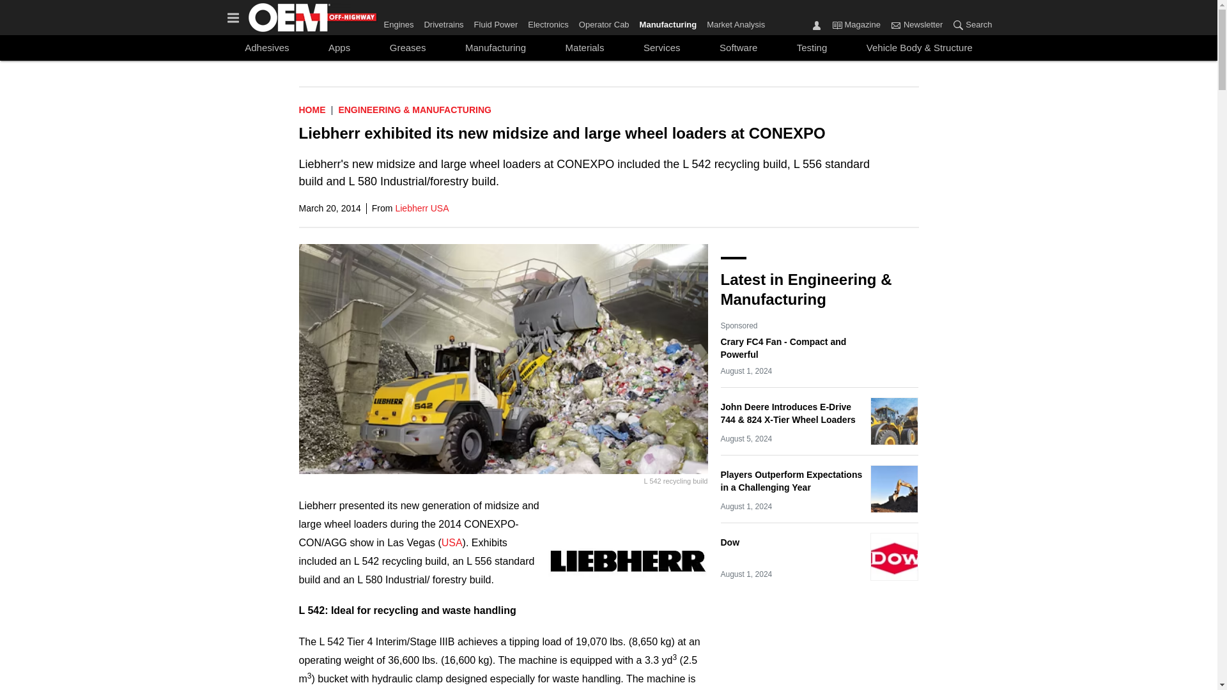 This screenshot has width=1227, height=690. Describe the element at coordinates (812, 47) in the screenshot. I see `Testing` at that location.